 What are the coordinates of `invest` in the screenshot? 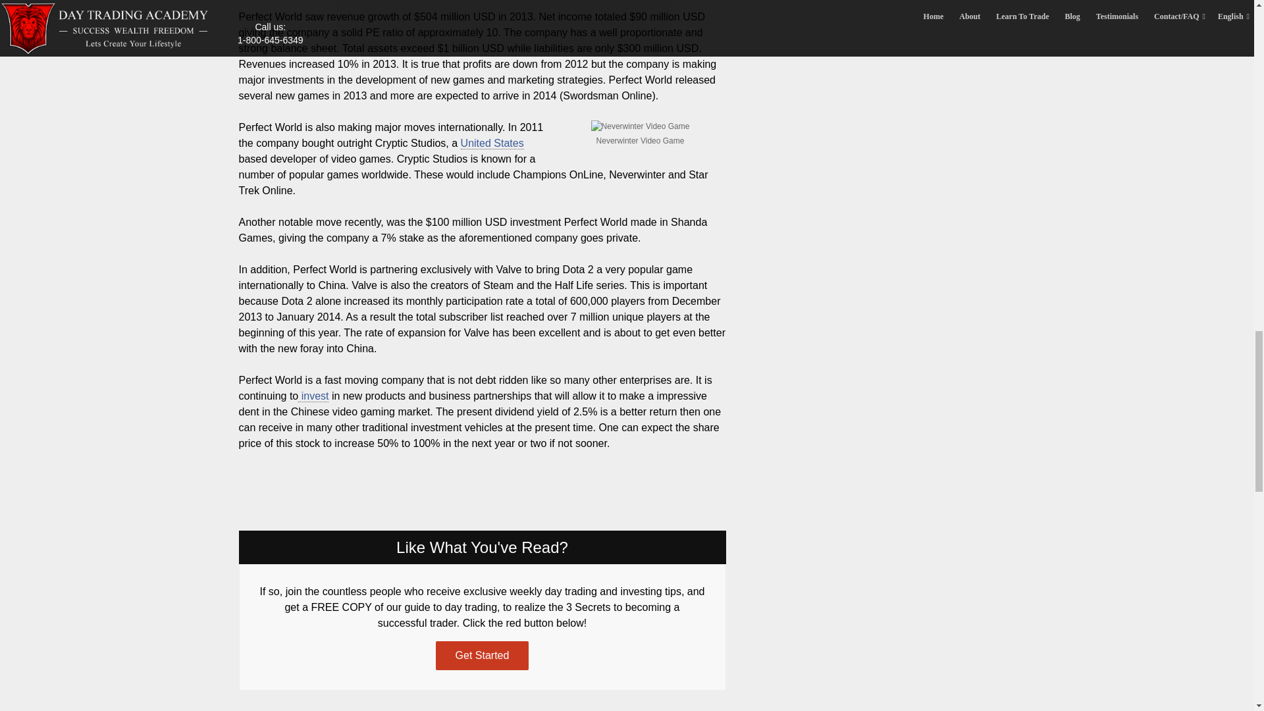 It's located at (313, 396).